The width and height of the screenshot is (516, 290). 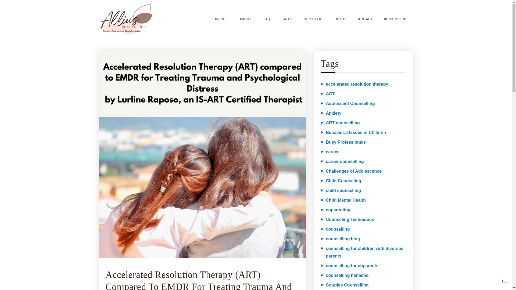 What do you see at coordinates (341, 19) in the screenshot?
I see `BLOG` at bounding box center [341, 19].